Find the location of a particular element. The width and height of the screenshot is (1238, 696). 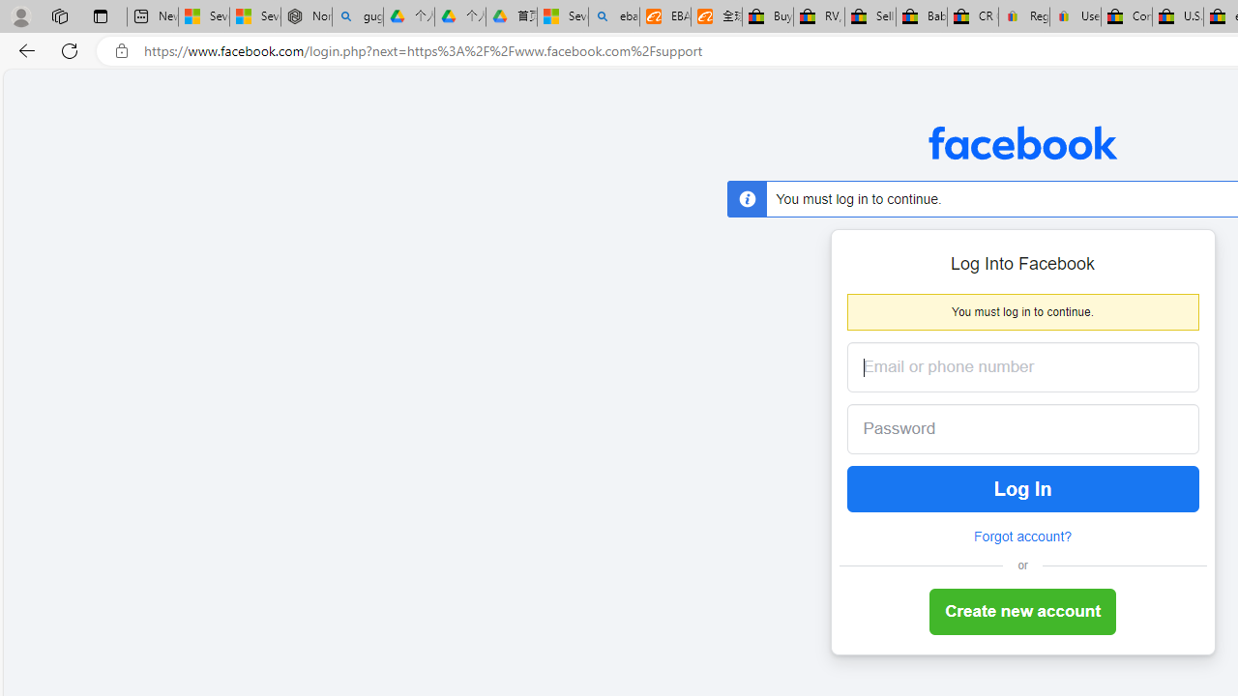

User Privacy Notice | eBay is located at coordinates (1075, 17).